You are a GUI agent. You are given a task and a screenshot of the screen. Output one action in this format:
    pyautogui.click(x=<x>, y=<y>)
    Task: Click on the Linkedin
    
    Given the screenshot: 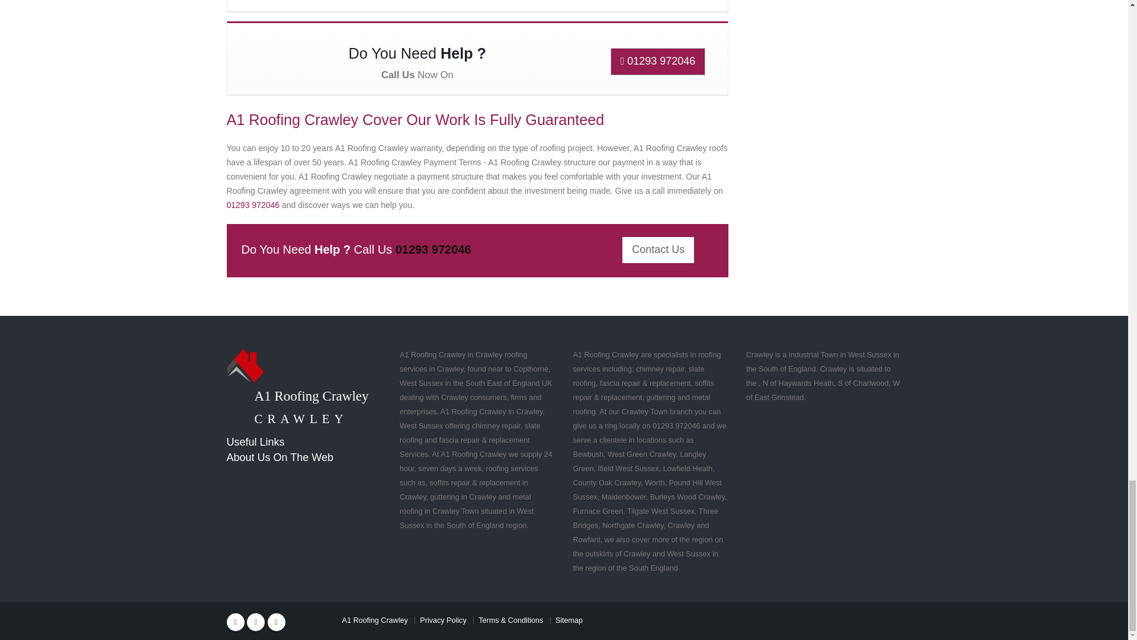 What is the action you would take?
    pyautogui.click(x=276, y=622)
    